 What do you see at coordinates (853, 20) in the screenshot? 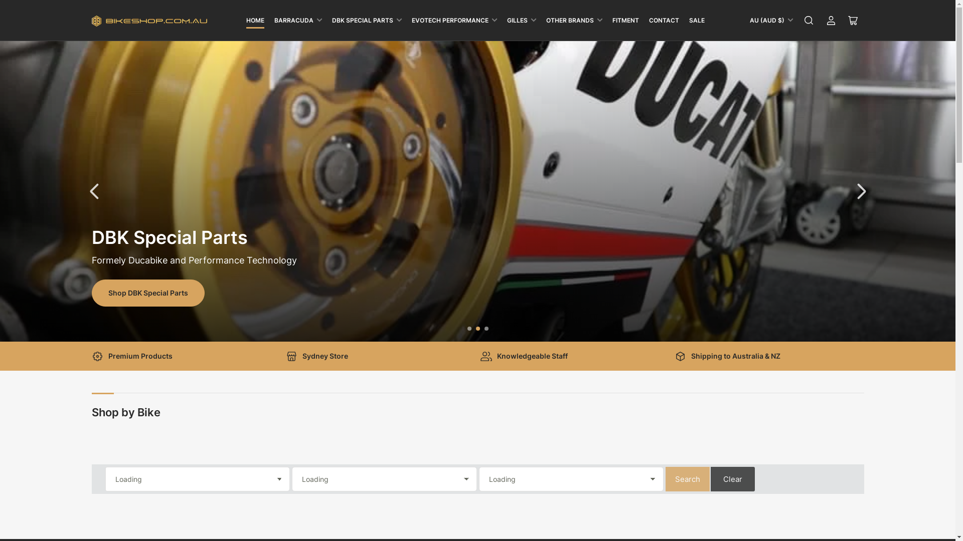
I see `Open mini cart` at bounding box center [853, 20].